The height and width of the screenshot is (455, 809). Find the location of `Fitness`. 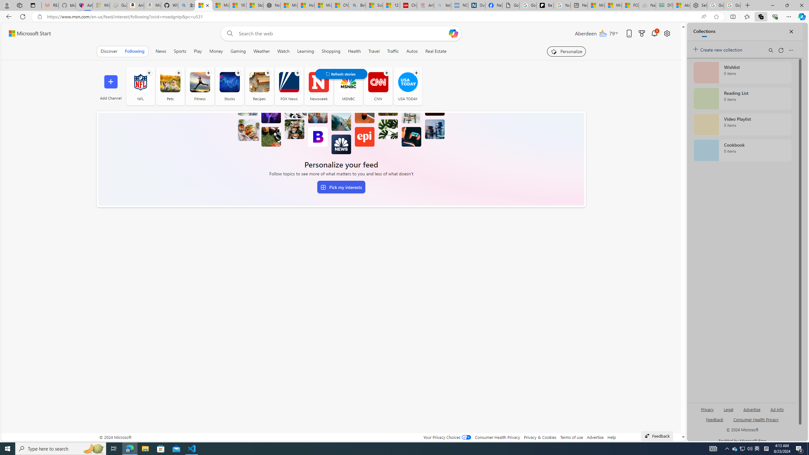

Fitness is located at coordinates (200, 82).